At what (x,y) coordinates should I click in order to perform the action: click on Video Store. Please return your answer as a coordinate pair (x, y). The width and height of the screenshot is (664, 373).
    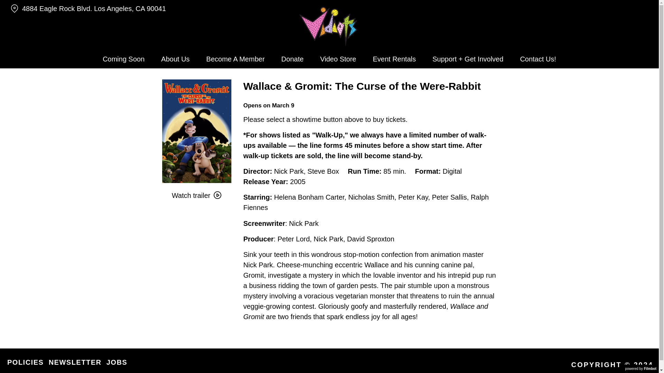
    Looking at the image, I should click on (338, 59).